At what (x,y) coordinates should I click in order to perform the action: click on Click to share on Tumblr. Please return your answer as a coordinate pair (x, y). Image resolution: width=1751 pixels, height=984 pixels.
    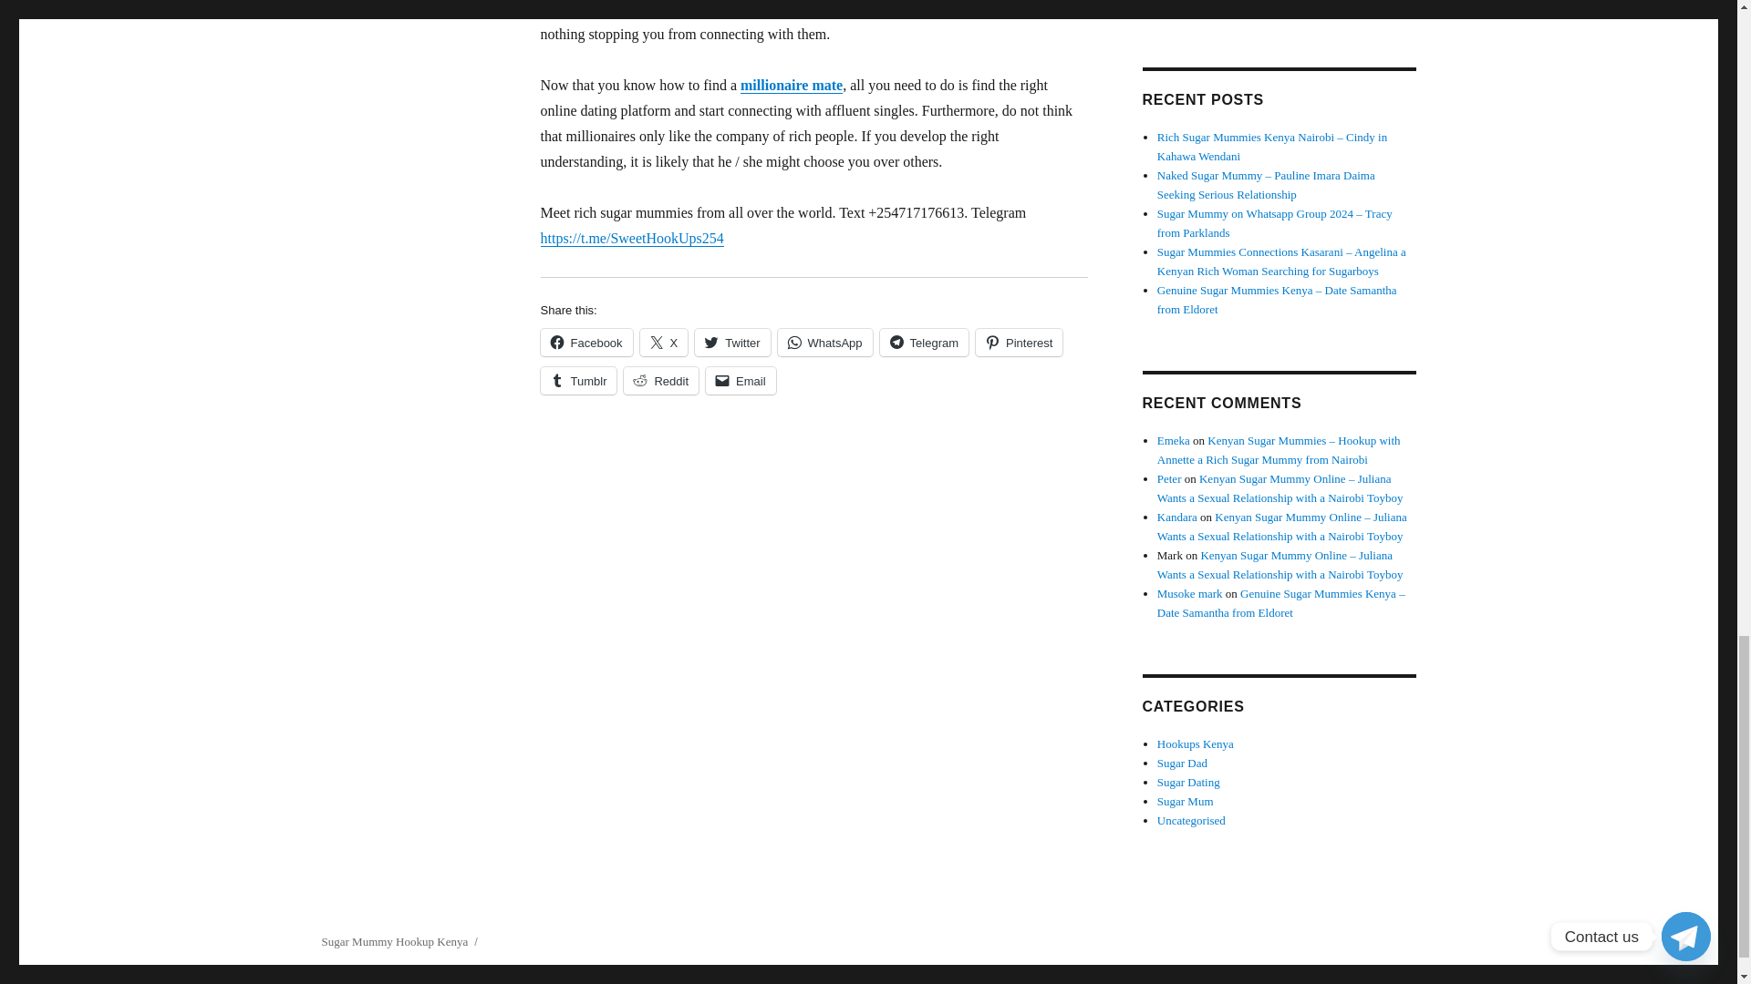
    Looking at the image, I should click on (577, 381).